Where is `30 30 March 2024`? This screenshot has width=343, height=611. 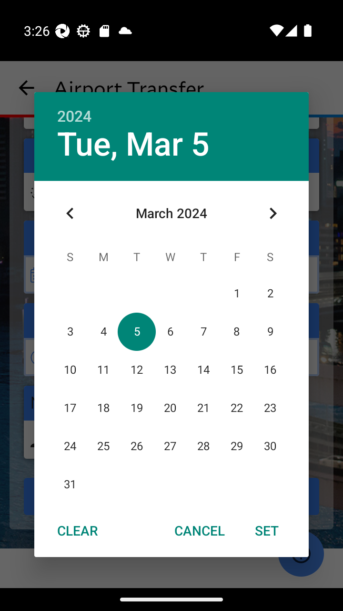 30 30 March 2024 is located at coordinates (270, 446).